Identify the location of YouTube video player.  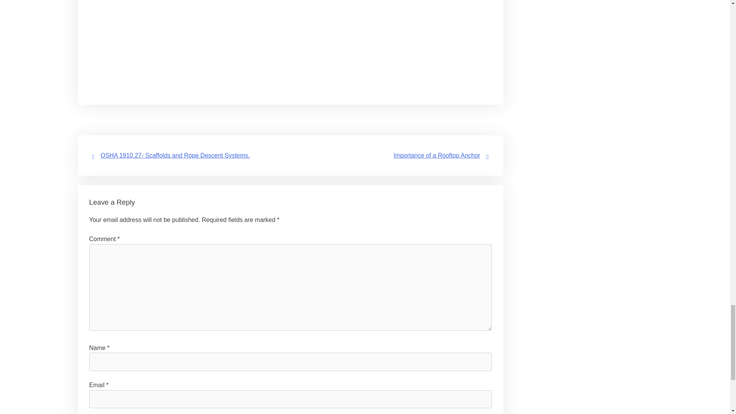
(291, 40).